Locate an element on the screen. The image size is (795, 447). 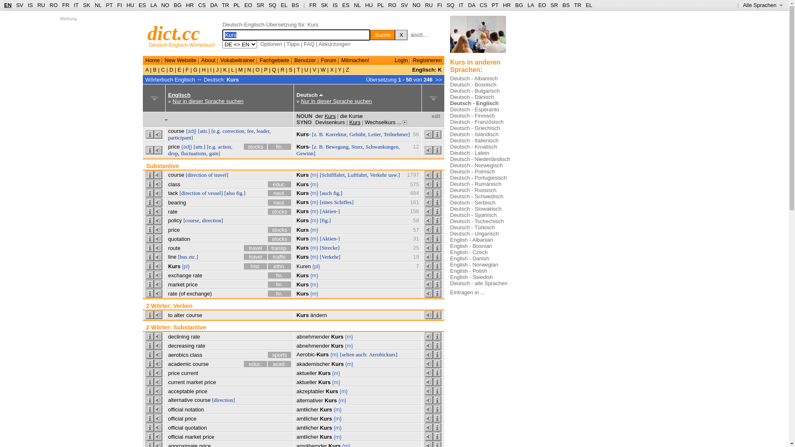
rate is located at coordinates (195, 337).